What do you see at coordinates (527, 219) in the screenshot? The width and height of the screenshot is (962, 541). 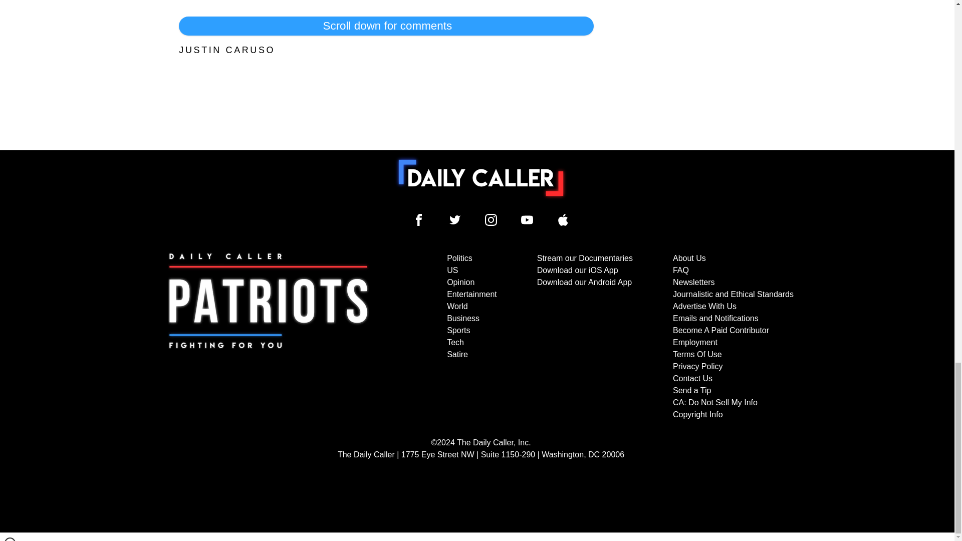 I see `Daily Caller YouTube` at bounding box center [527, 219].